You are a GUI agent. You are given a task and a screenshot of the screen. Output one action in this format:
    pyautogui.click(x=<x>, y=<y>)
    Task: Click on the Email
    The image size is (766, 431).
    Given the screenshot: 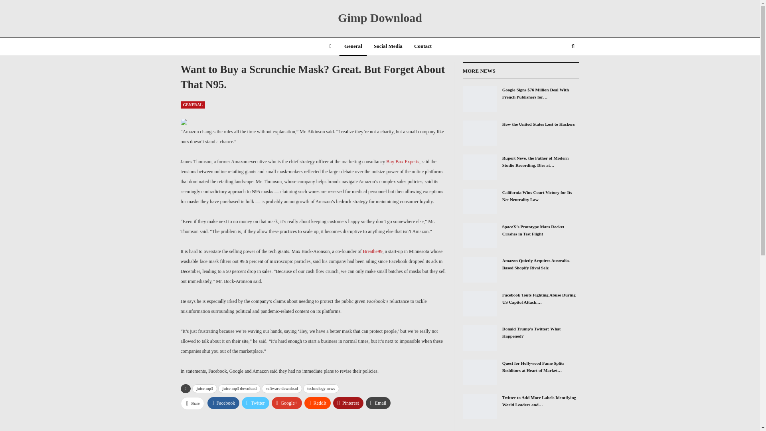 What is the action you would take?
    pyautogui.click(x=378, y=403)
    